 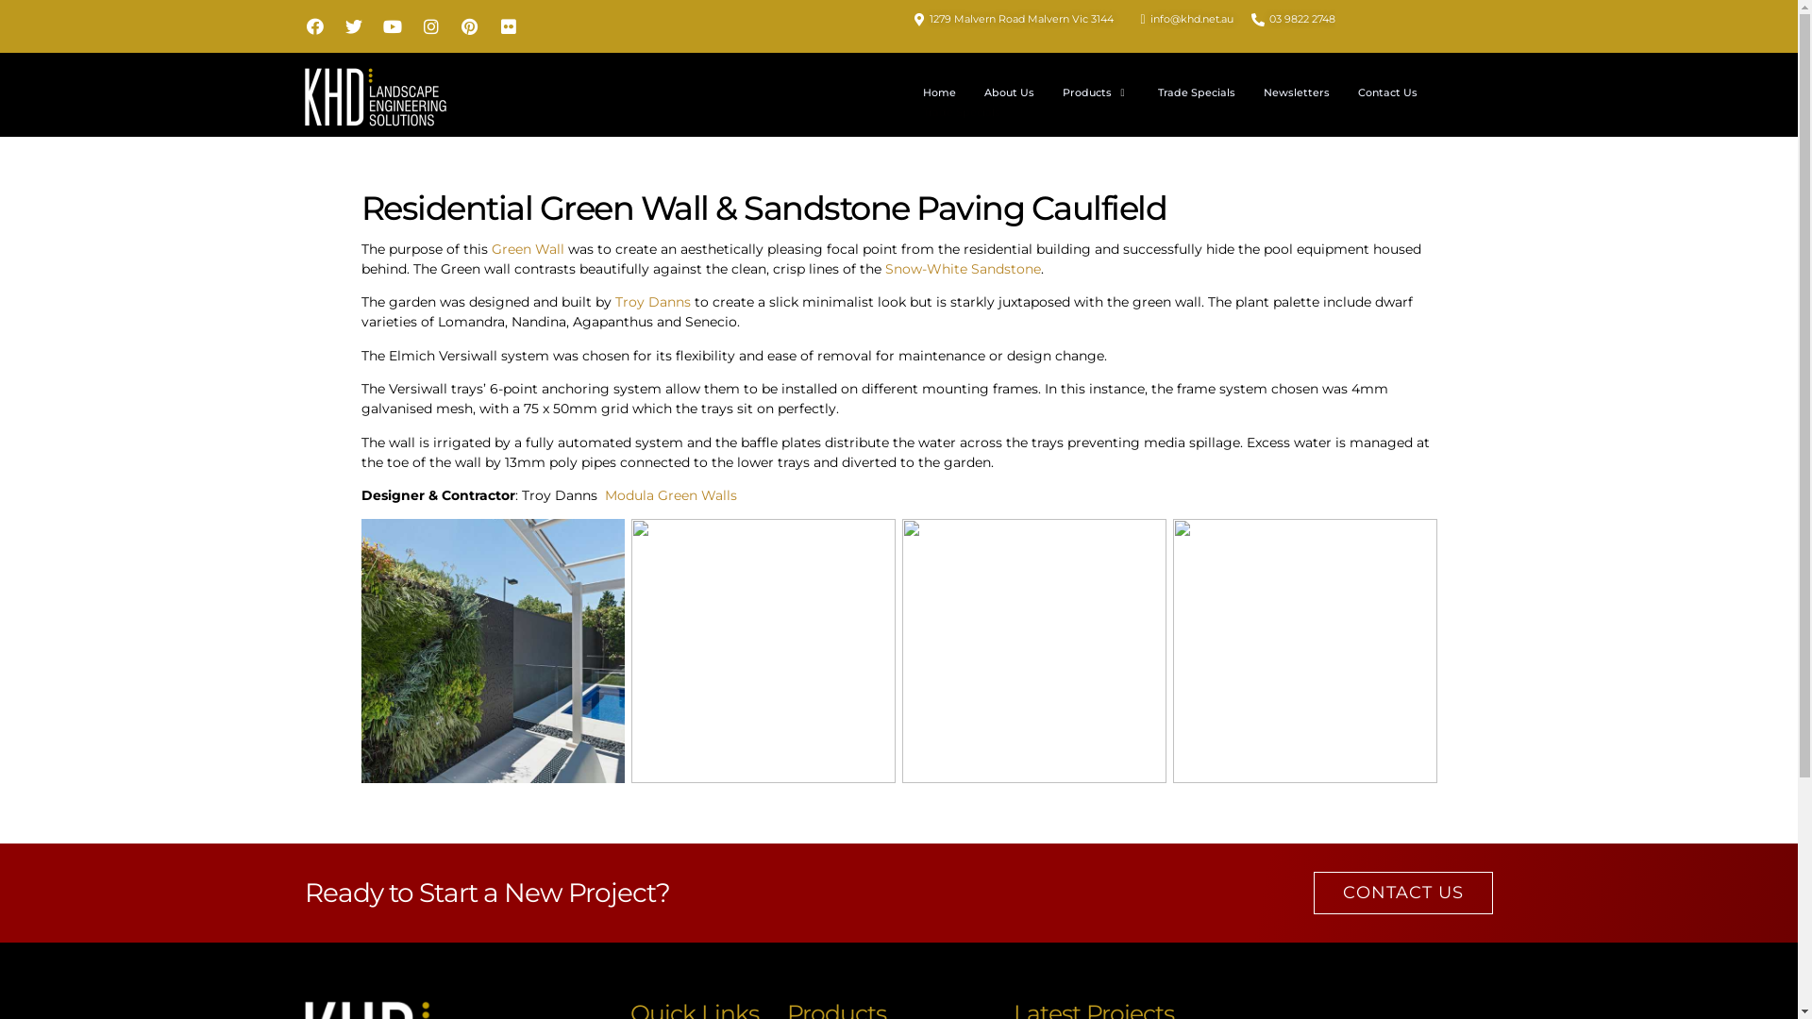 I want to click on Green Wall, so click(x=527, y=249).